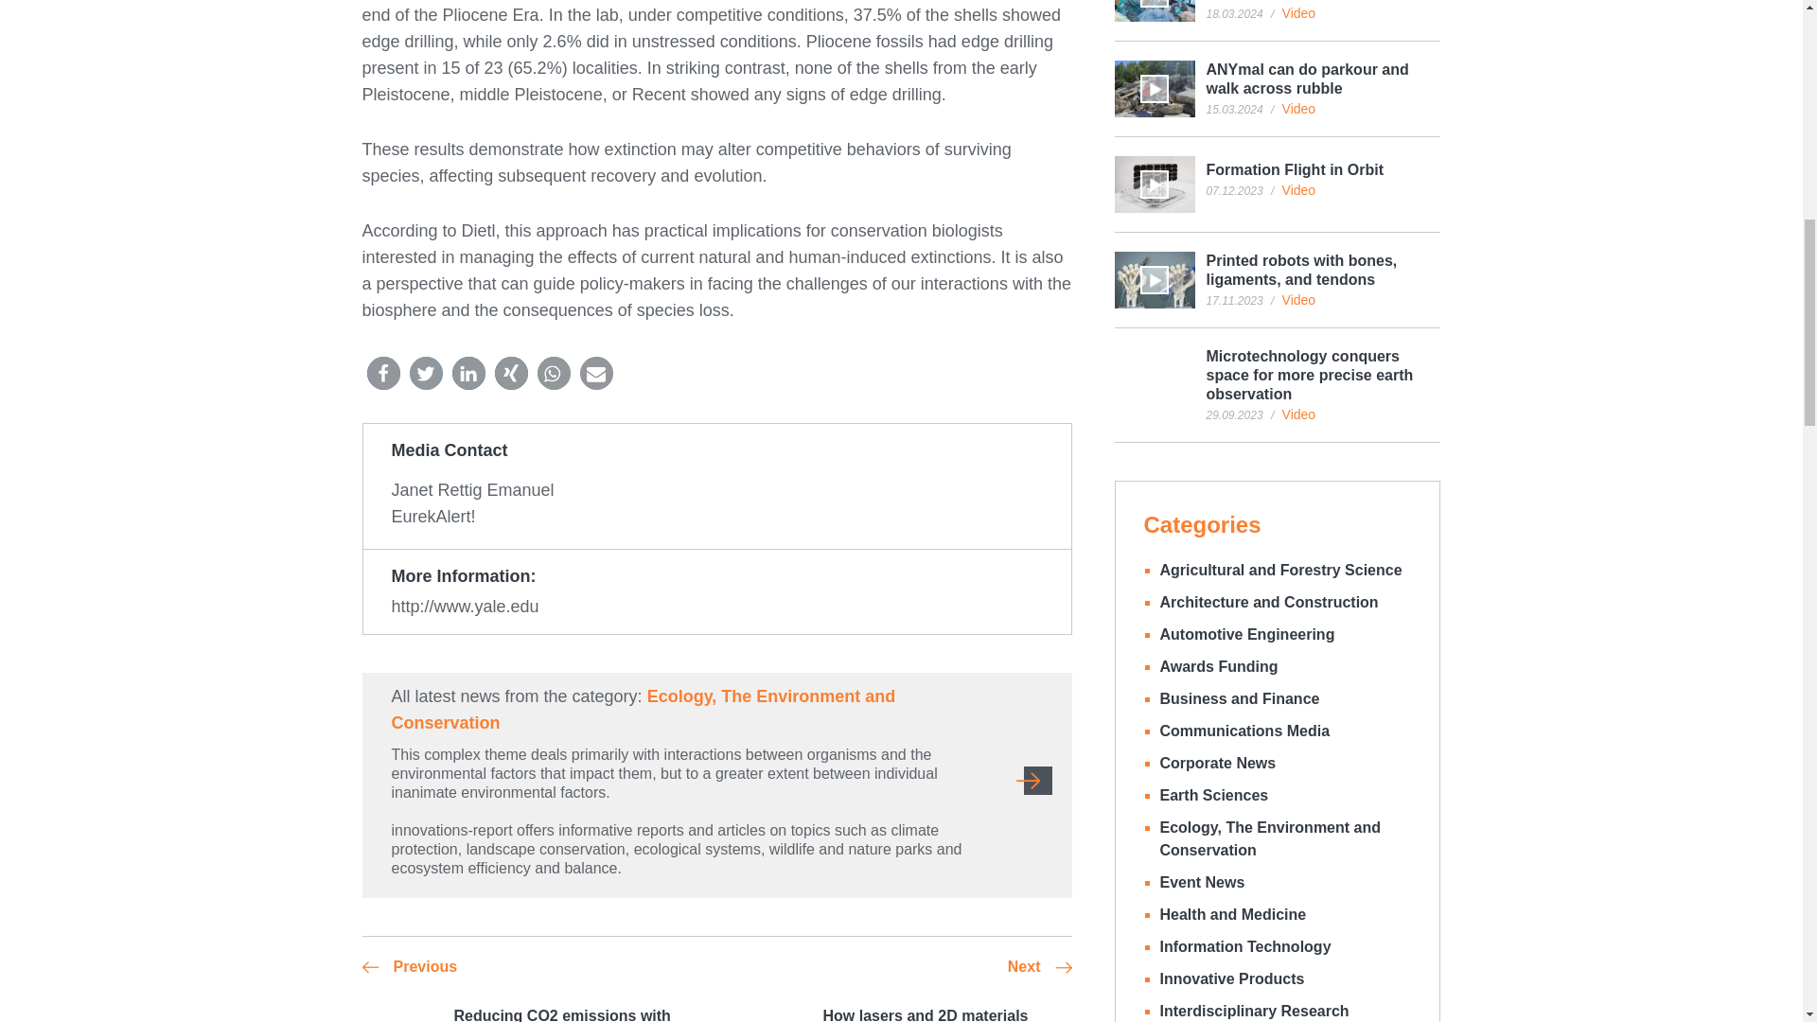 The image size is (1817, 1022). I want to click on Share on XING, so click(510, 373).